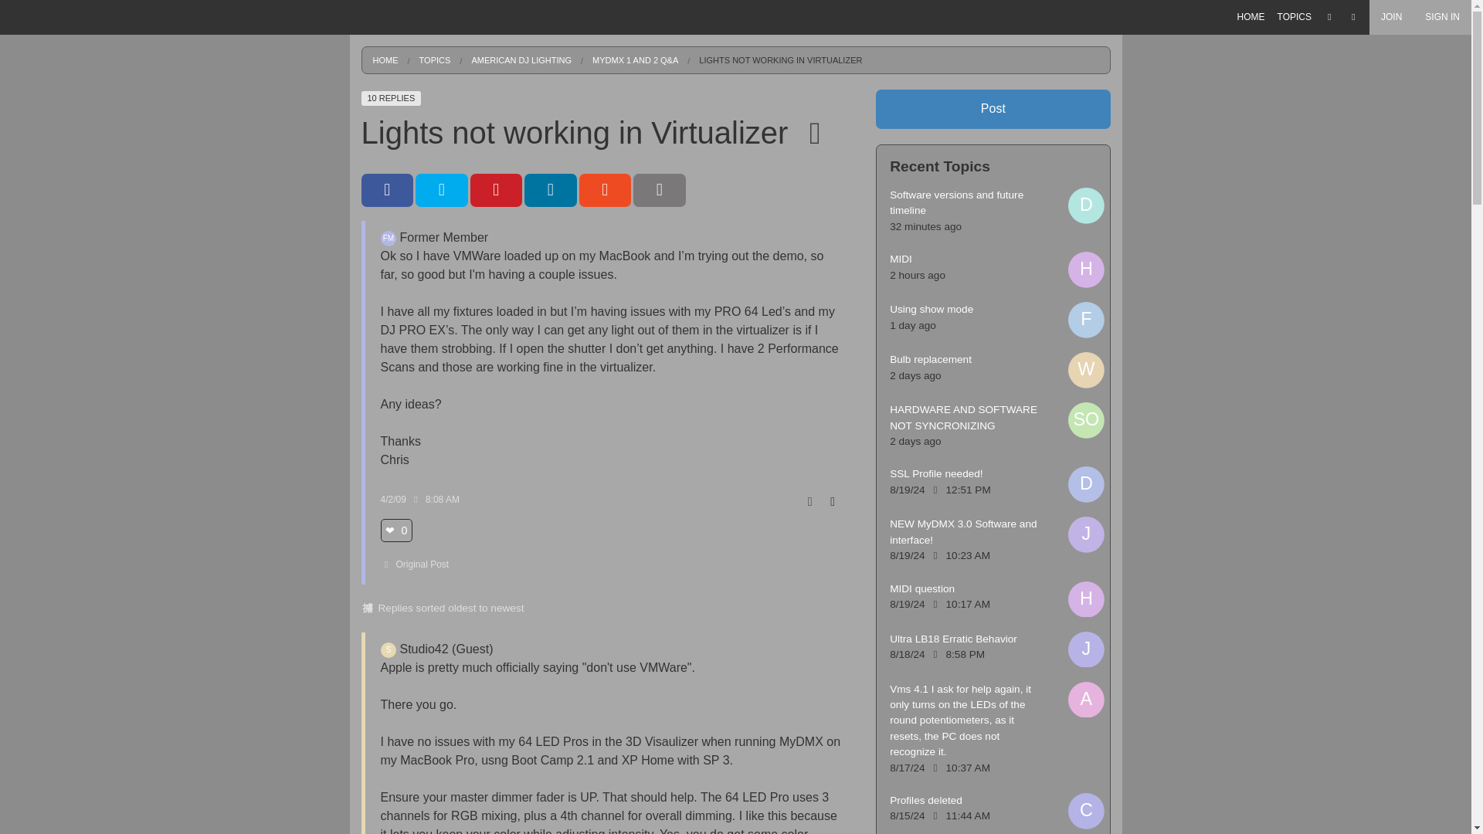  I want to click on COMPU SHOW, so click(1295, 158).